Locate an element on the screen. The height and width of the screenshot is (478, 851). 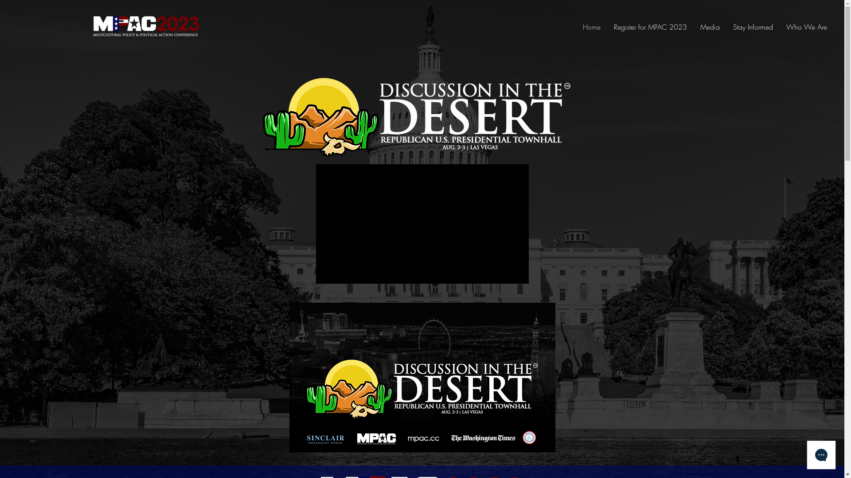
Media is located at coordinates (710, 27).